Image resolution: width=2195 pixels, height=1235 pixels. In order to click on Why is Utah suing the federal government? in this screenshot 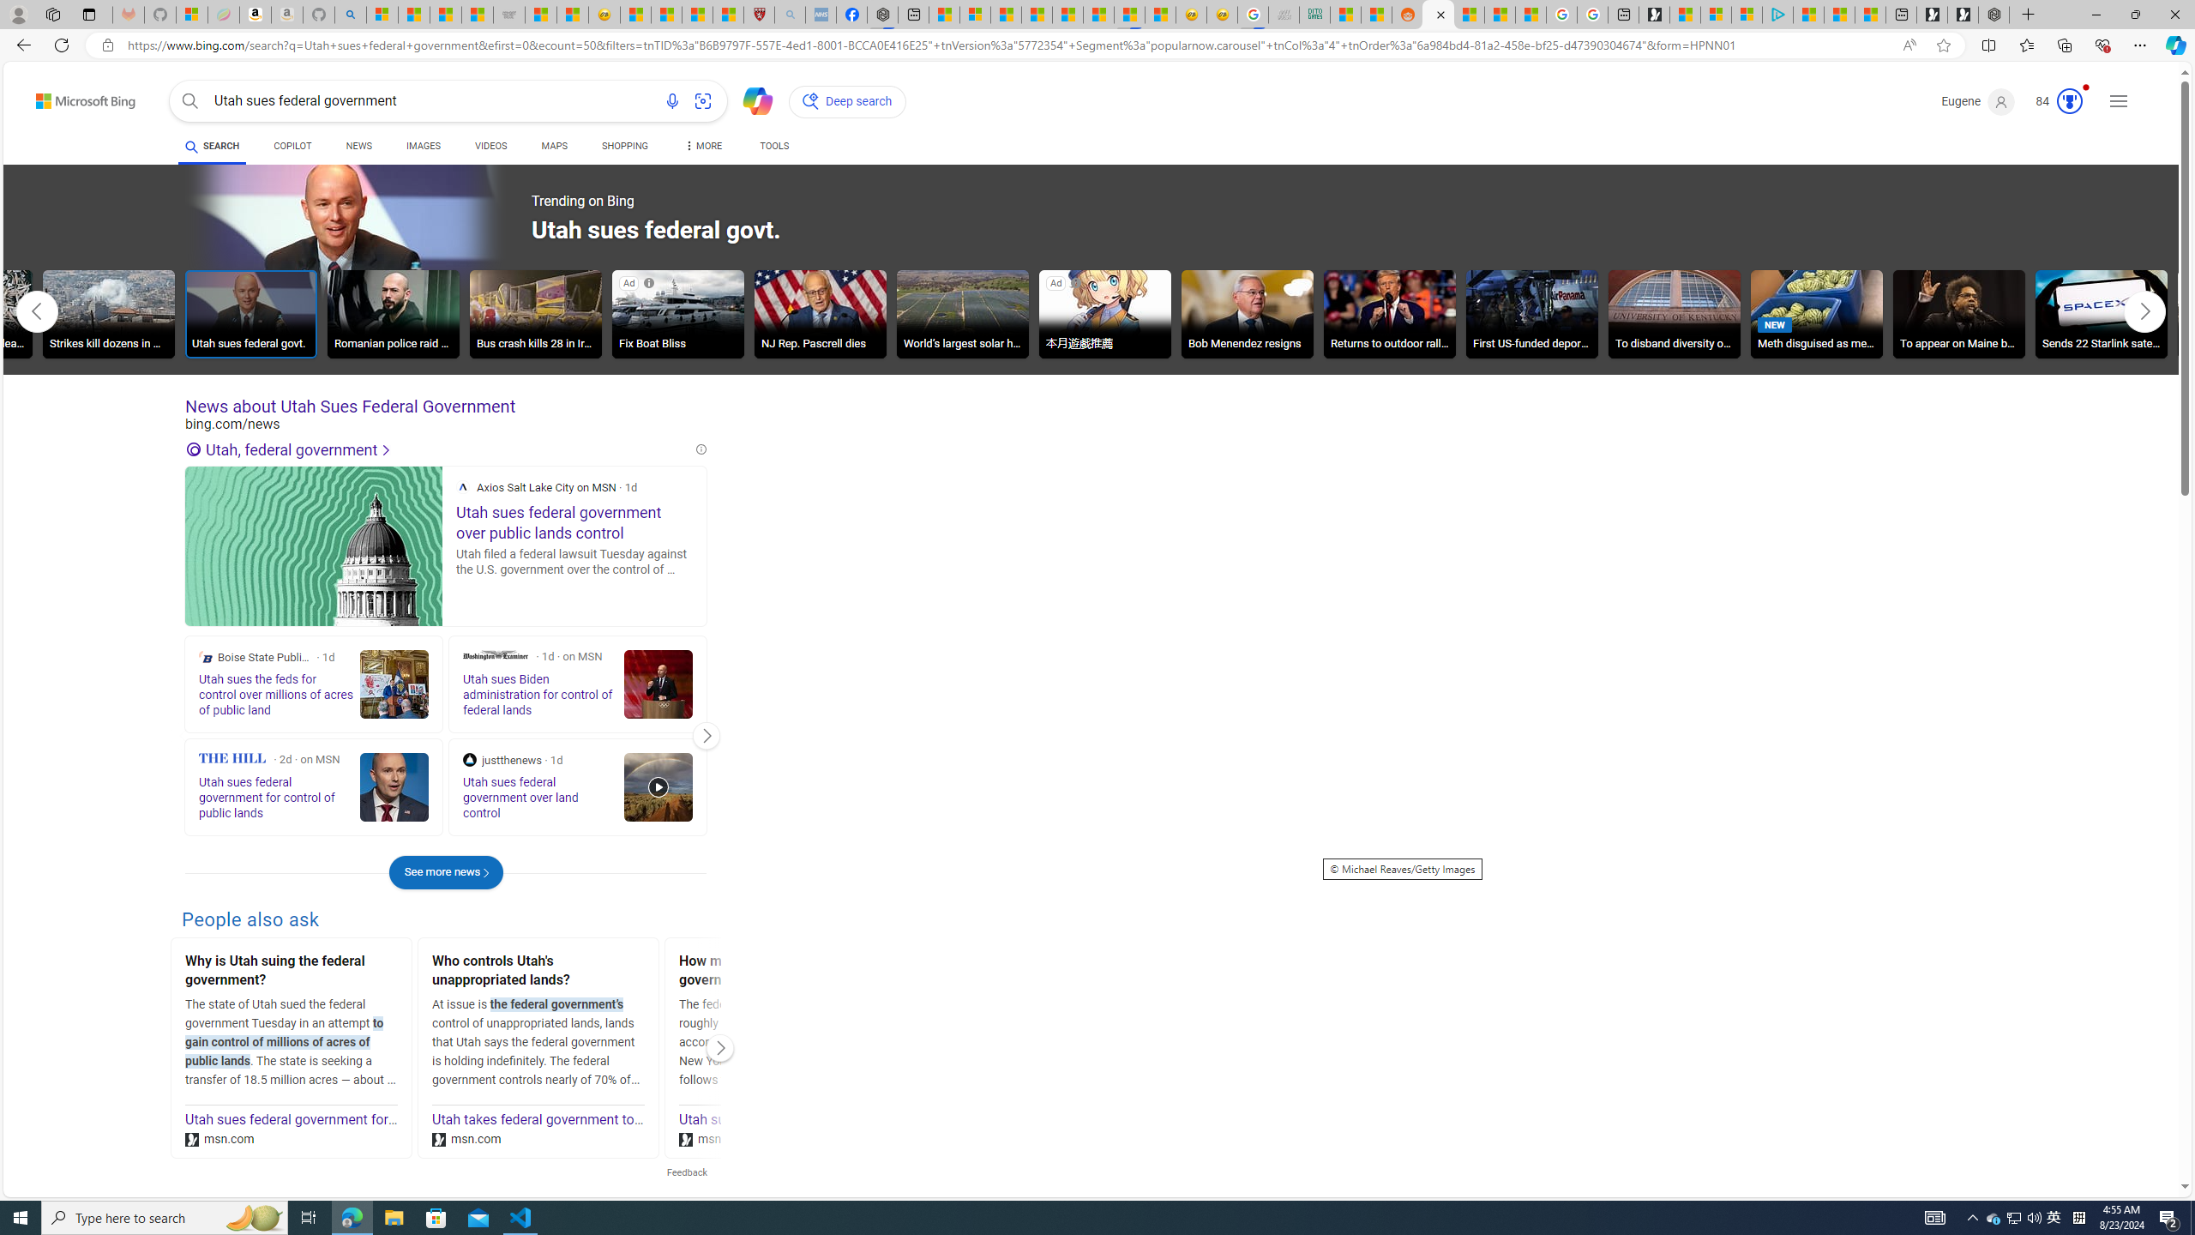, I will do `click(291, 973)`.